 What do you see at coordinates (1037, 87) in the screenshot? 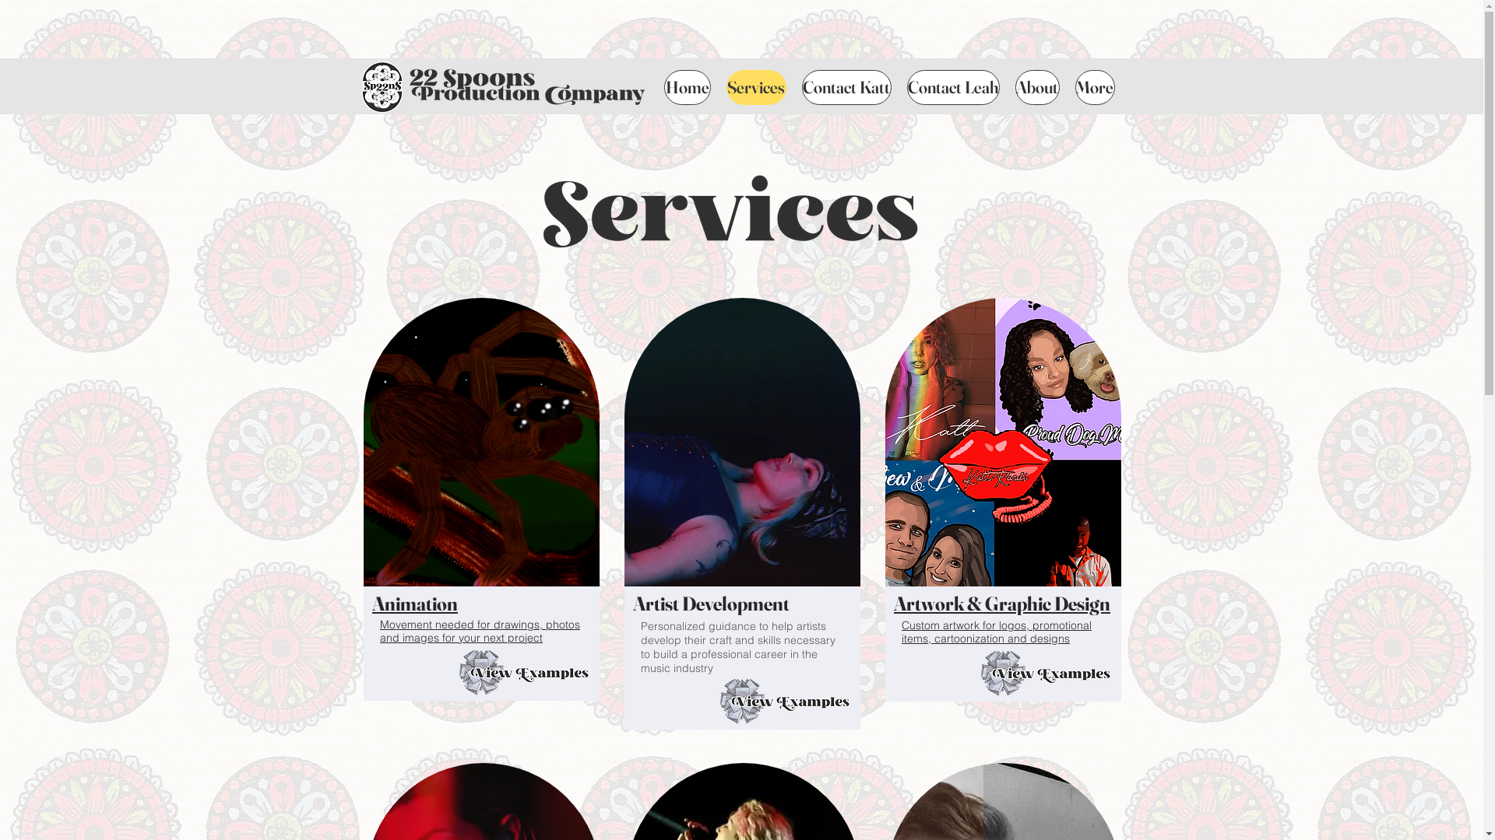
I see `About` at bounding box center [1037, 87].